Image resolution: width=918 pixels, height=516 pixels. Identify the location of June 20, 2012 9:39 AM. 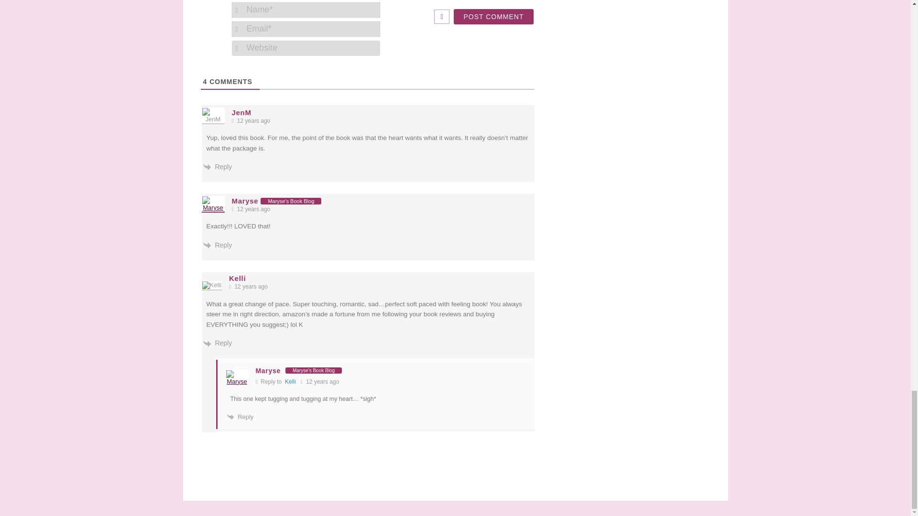
(320, 381).